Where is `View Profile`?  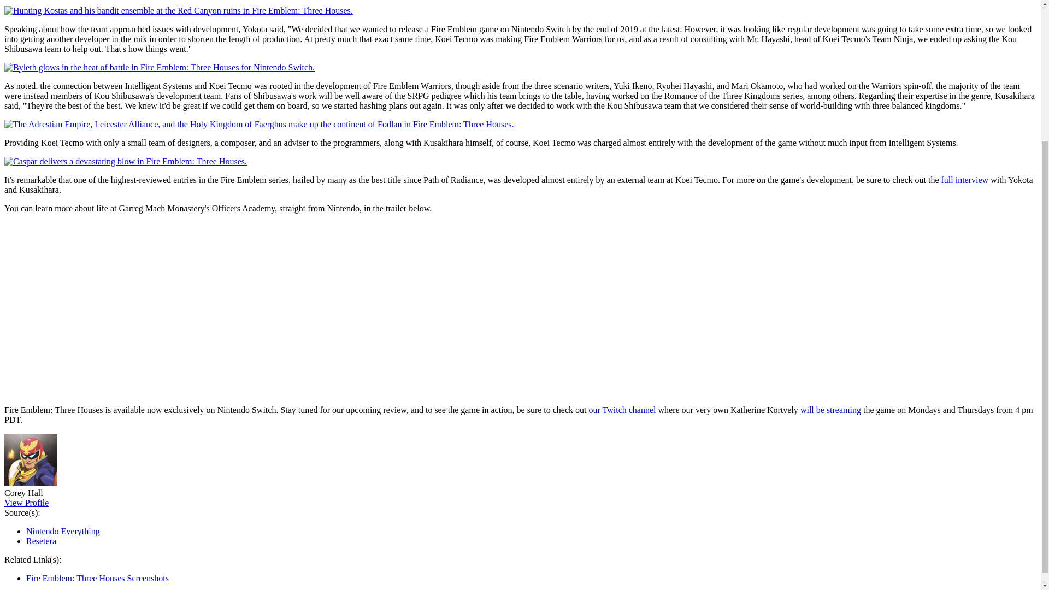
View Profile is located at coordinates (26, 503).